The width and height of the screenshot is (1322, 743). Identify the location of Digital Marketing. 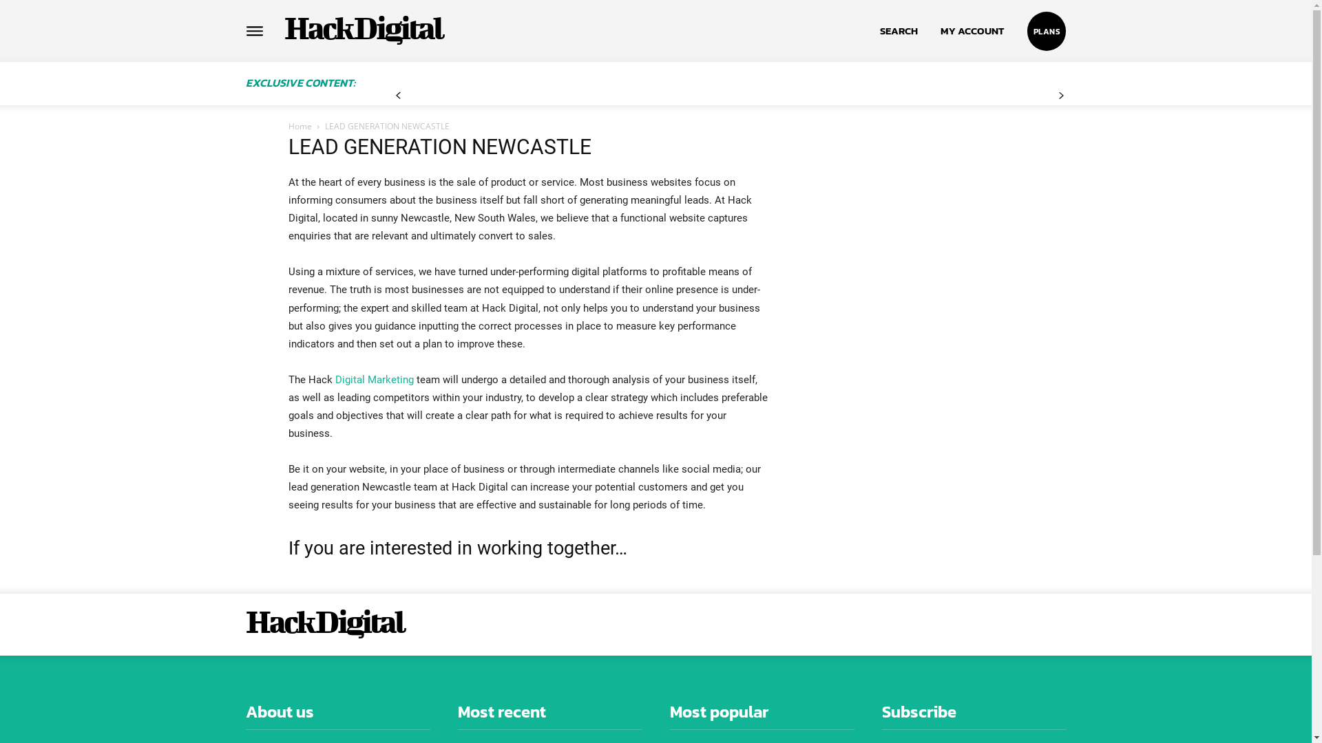
(374, 380).